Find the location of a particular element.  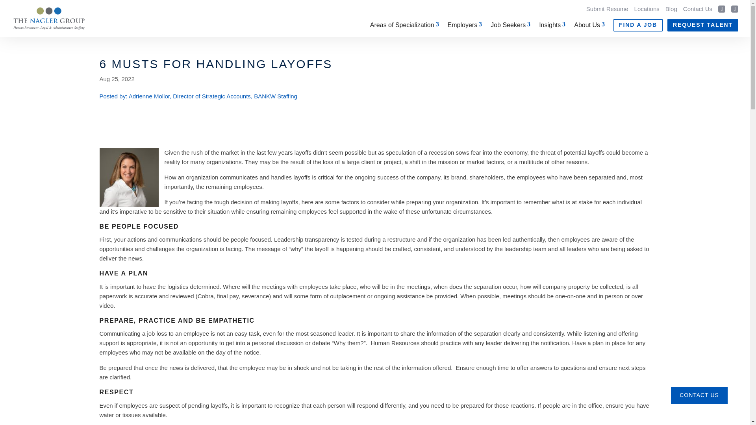

Contact Us is located at coordinates (698, 9).